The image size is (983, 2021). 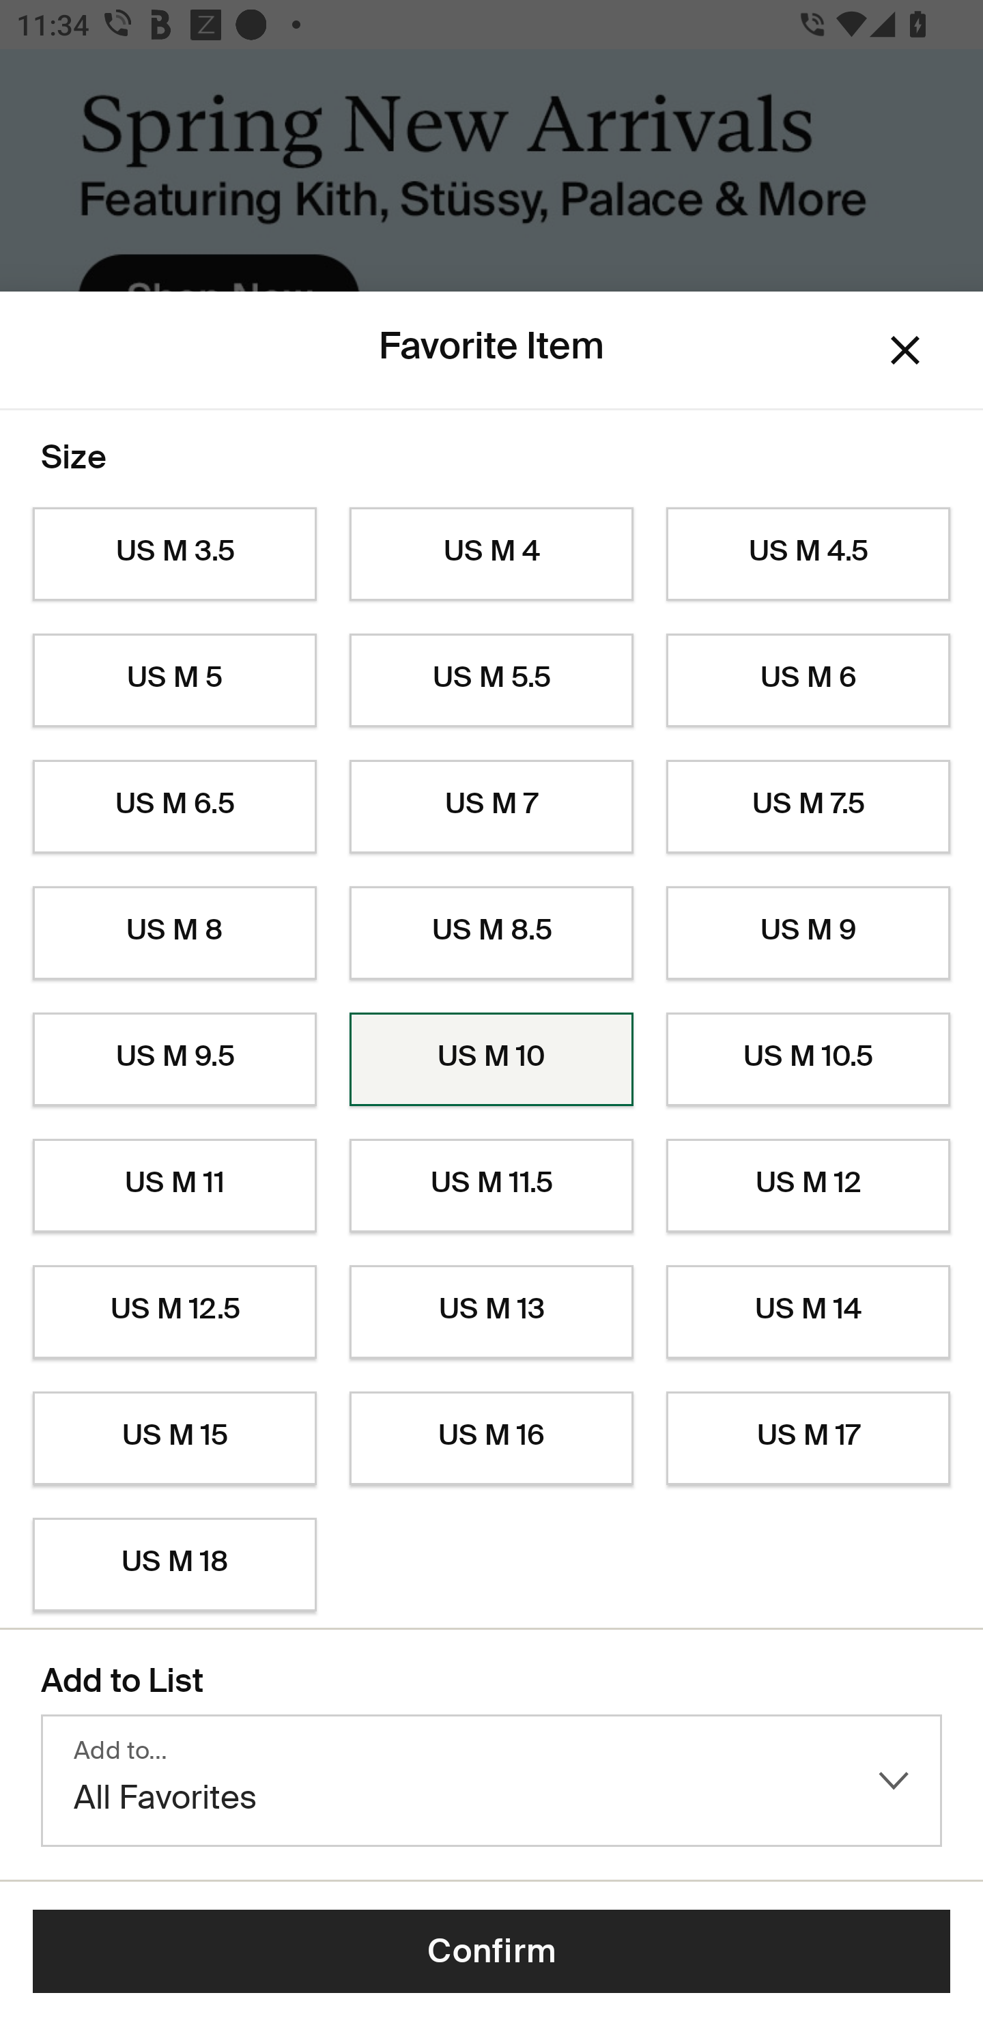 I want to click on Confirm, so click(x=491, y=1951).